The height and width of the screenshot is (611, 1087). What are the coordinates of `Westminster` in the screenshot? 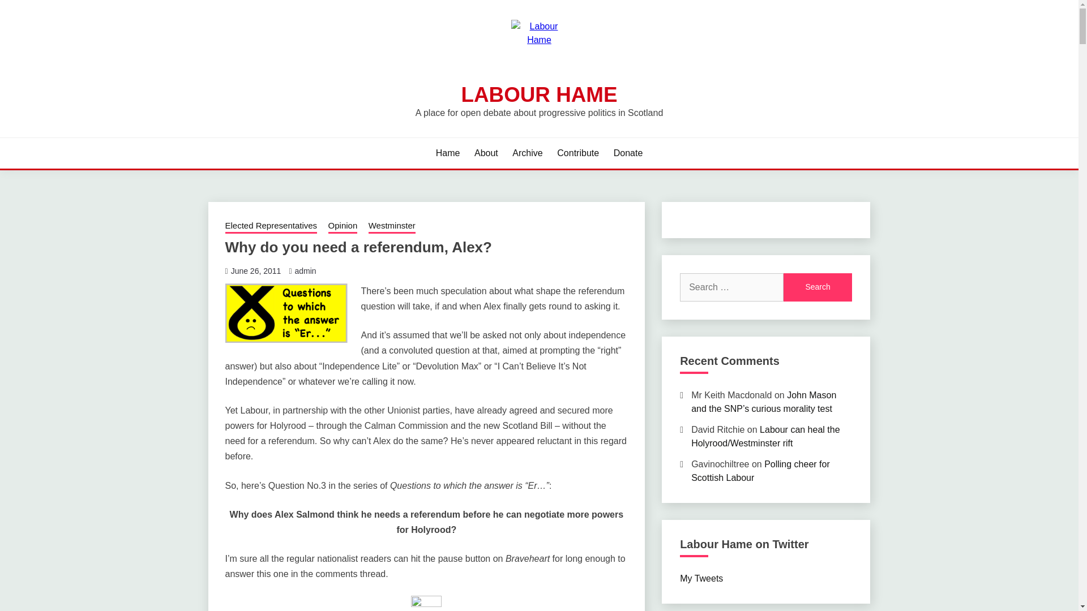 It's located at (392, 226).